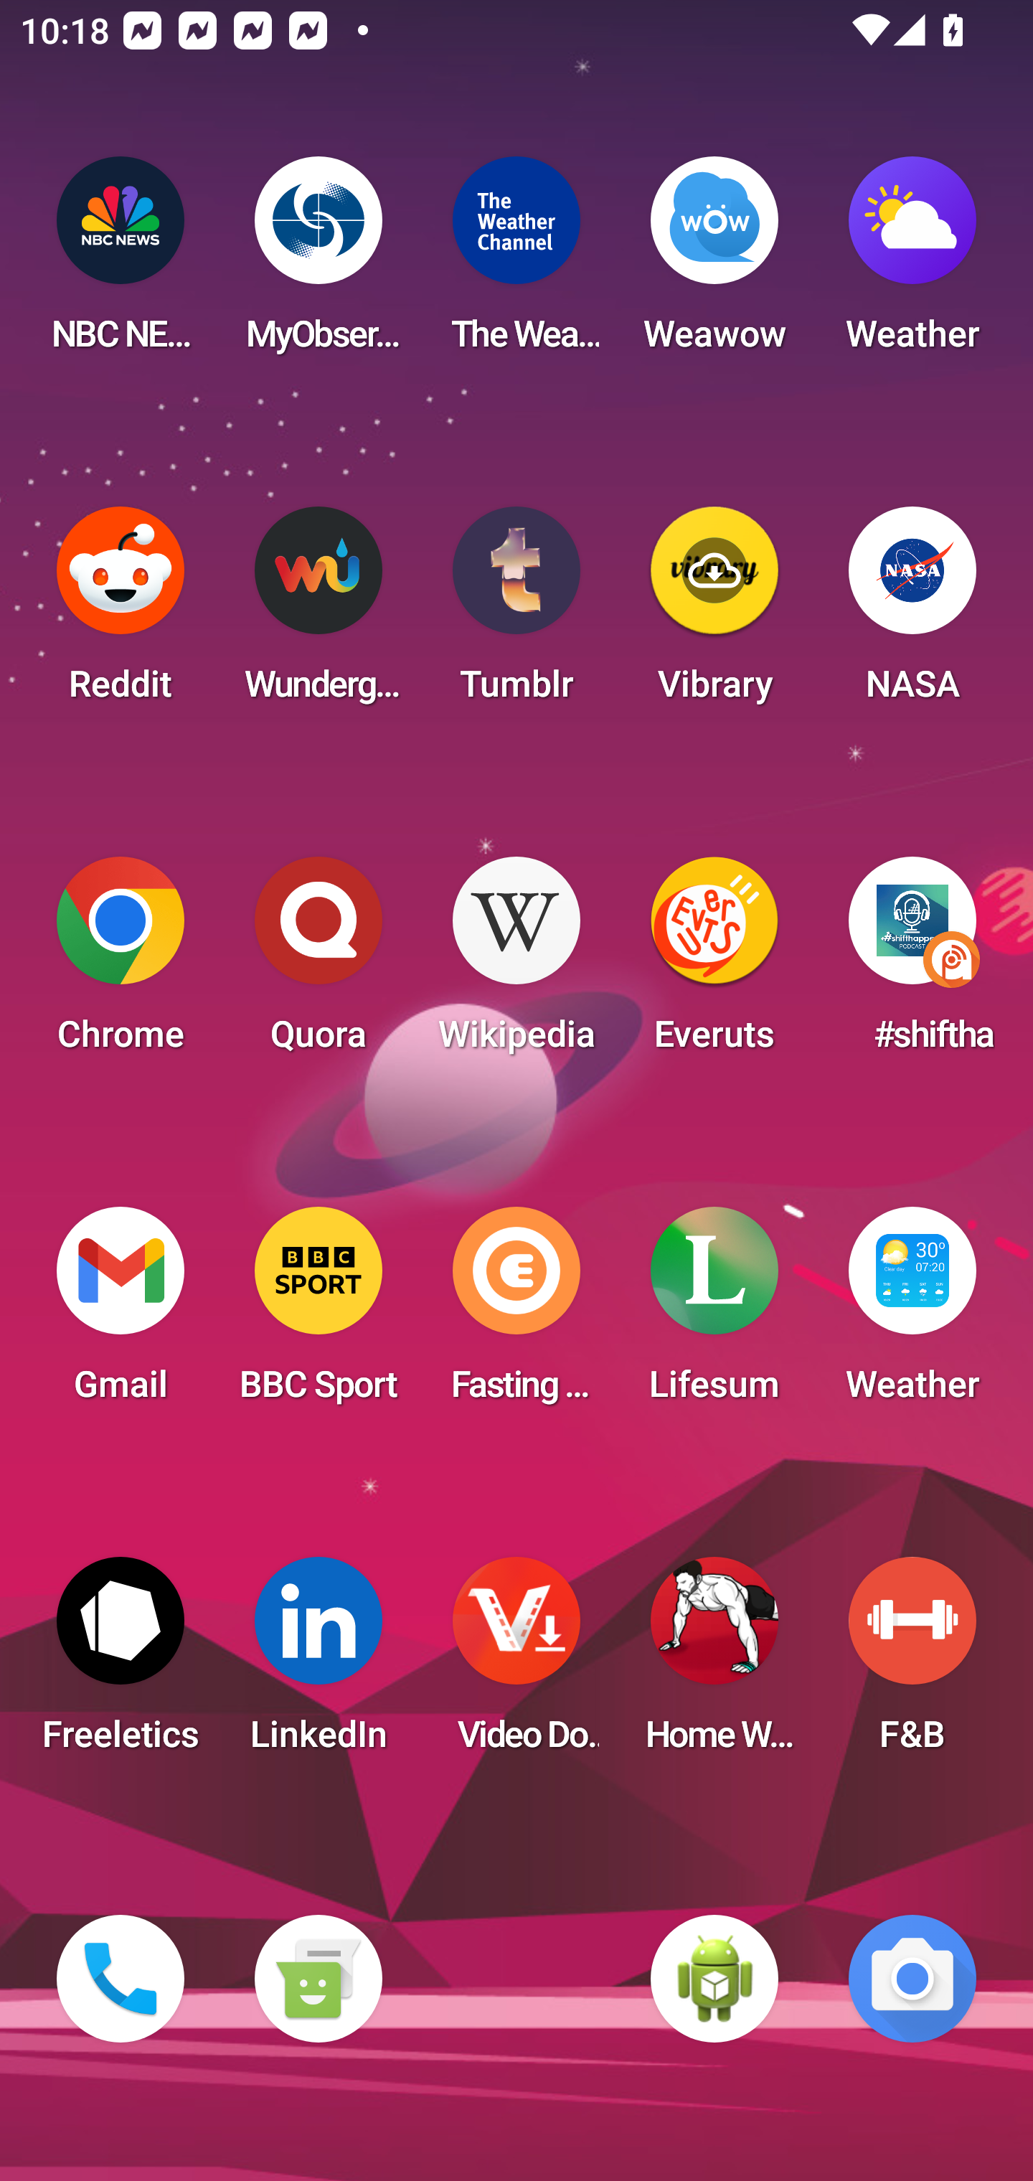 This screenshot has height=2181, width=1033. Describe the element at coordinates (912, 963) in the screenshot. I see `#shifthappens in the Digital Workplace Podcast` at that location.